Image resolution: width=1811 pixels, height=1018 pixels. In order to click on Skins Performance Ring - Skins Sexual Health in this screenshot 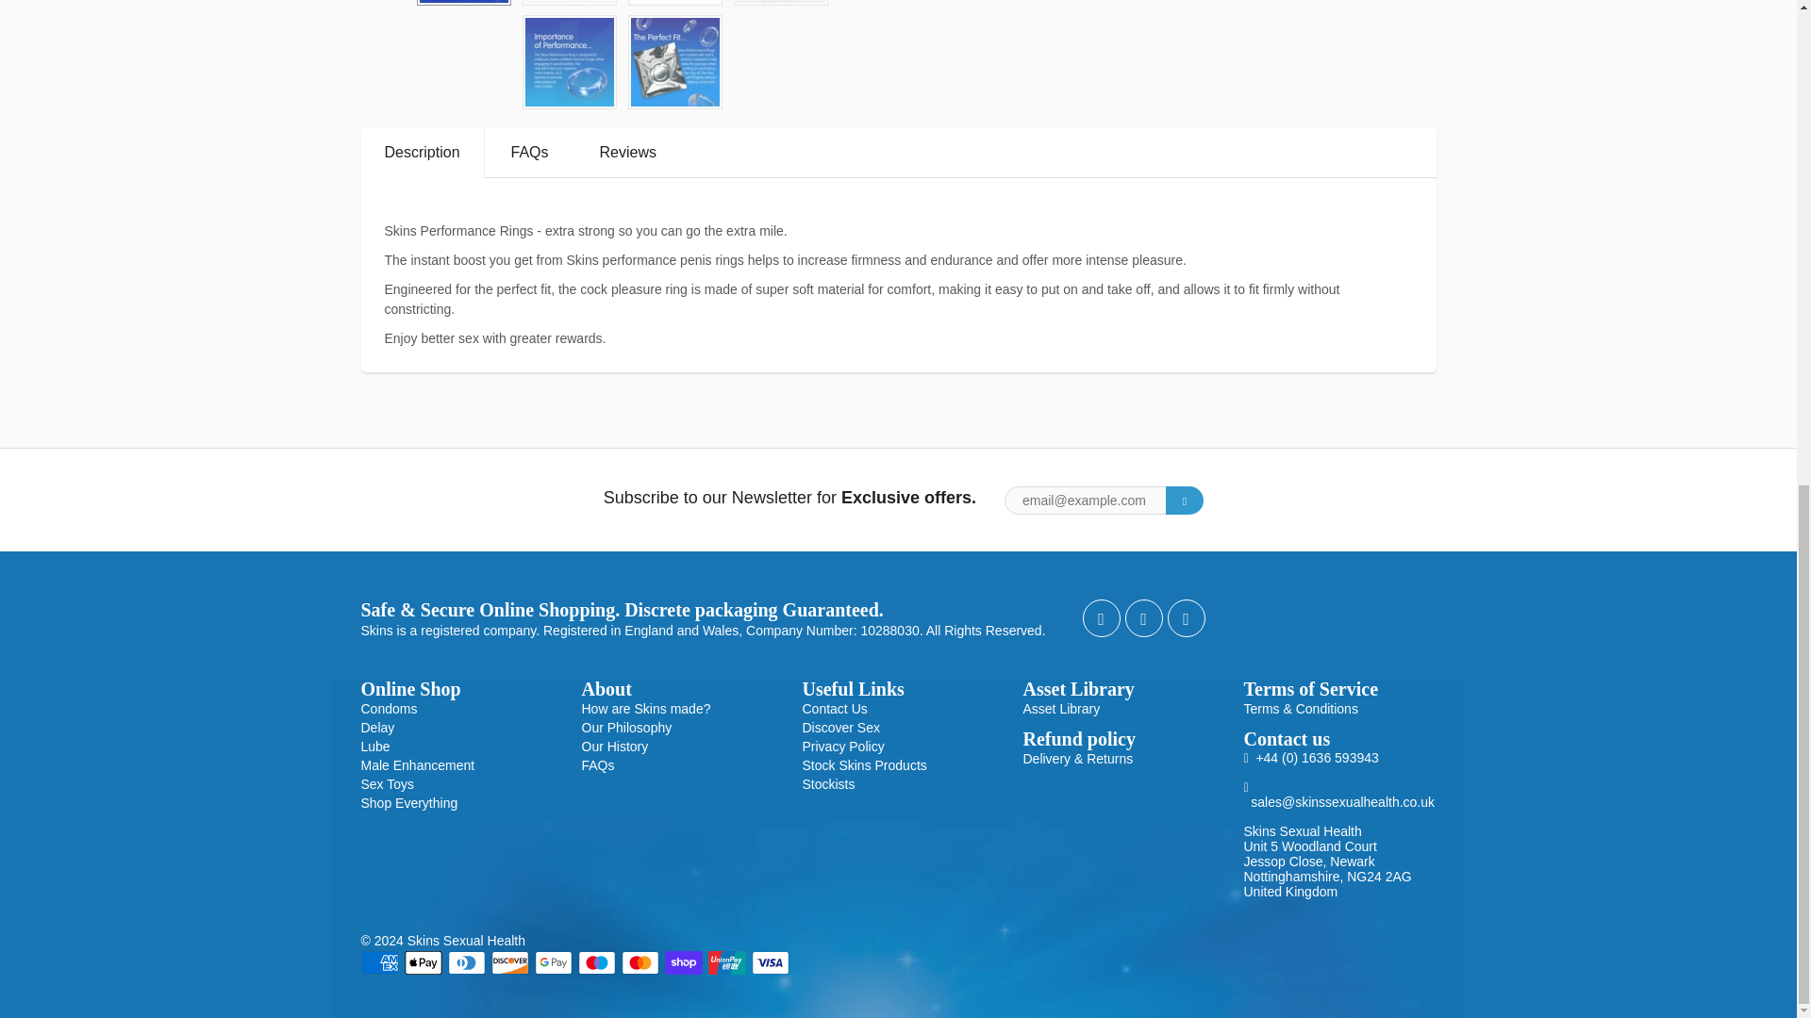, I will do `click(570, 3)`.